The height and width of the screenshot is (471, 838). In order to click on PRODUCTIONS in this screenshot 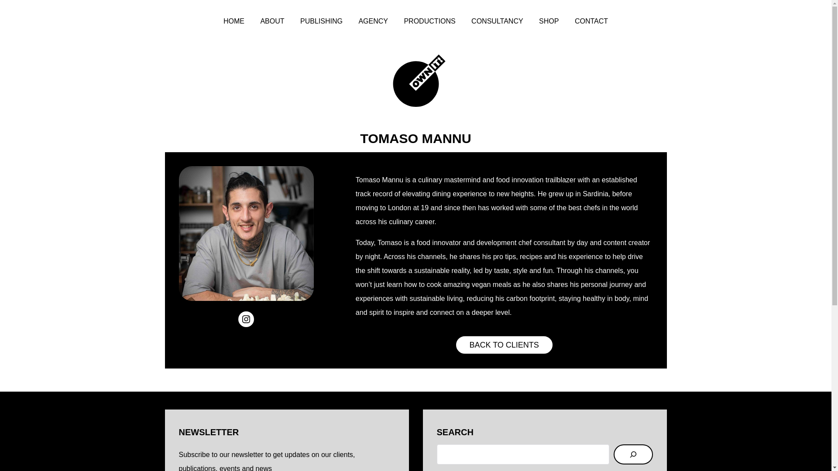, I will do `click(429, 22)`.